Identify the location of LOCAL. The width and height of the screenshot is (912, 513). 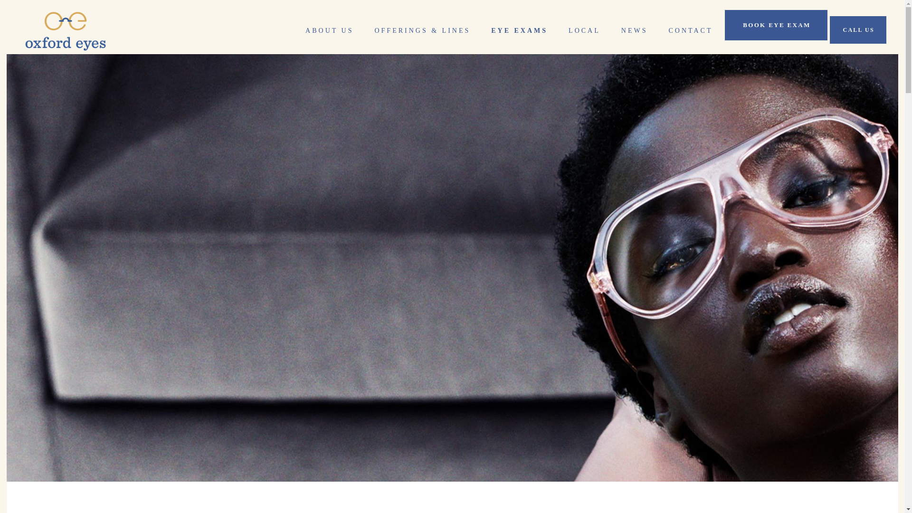
(584, 30).